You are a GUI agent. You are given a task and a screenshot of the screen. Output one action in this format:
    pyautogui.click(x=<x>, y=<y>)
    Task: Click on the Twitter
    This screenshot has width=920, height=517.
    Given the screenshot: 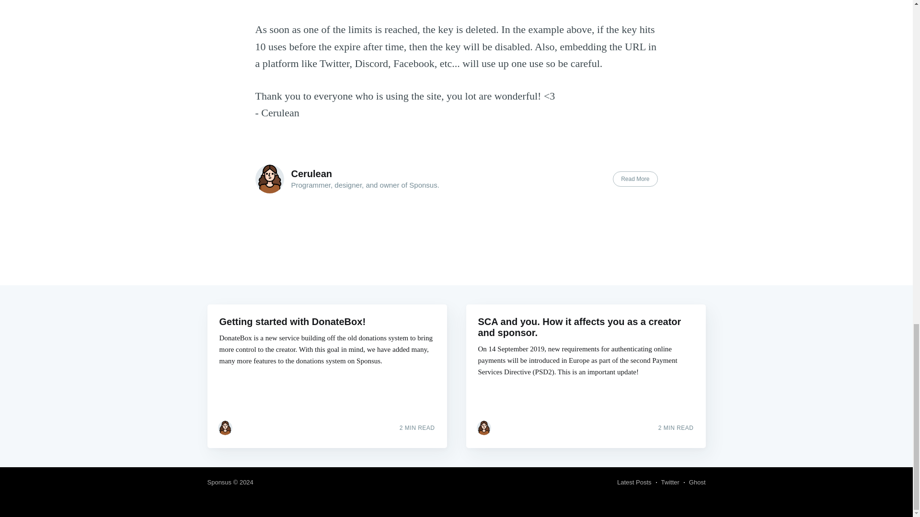 What is the action you would take?
    pyautogui.click(x=670, y=482)
    